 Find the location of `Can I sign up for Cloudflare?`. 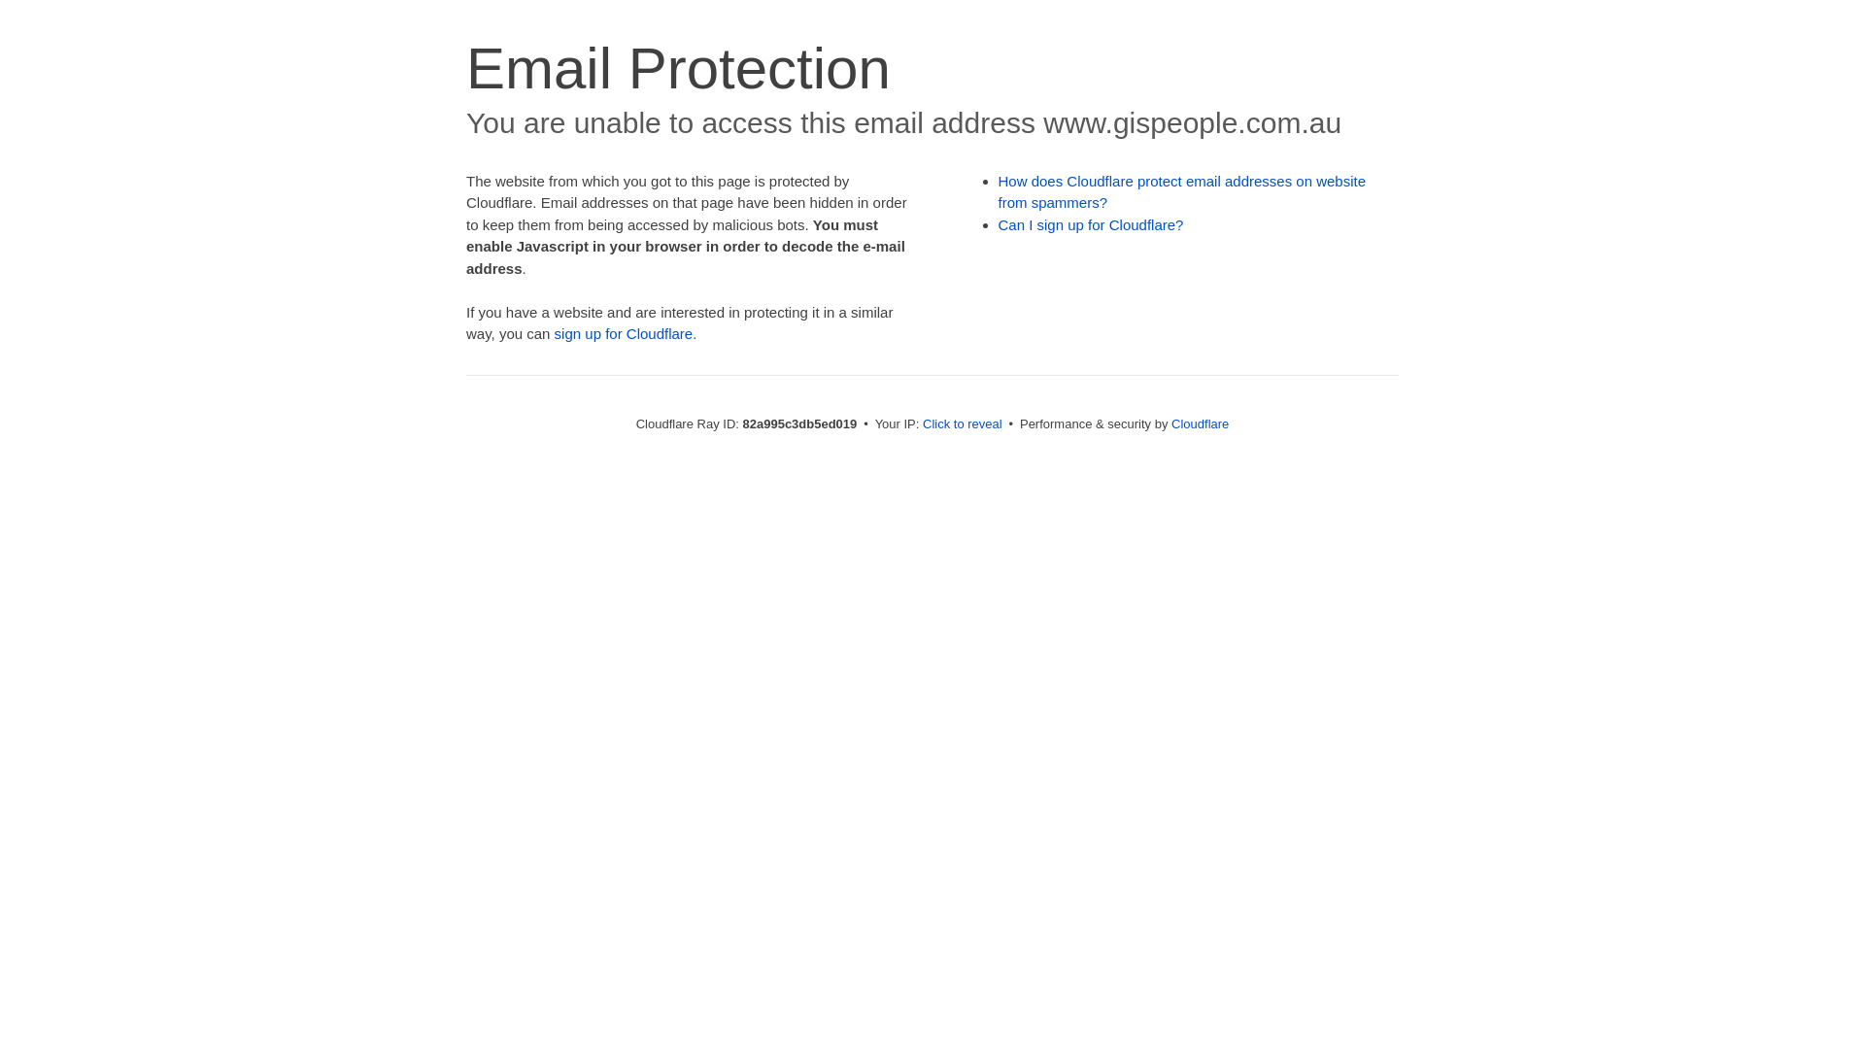

Can I sign up for Cloudflare? is located at coordinates (1092, 225).